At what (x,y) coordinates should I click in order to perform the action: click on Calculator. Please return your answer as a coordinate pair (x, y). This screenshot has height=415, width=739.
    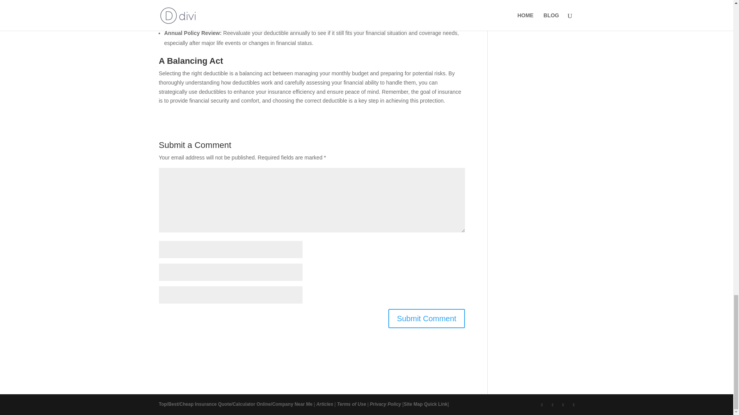
    Looking at the image, I should click on (244, 404).